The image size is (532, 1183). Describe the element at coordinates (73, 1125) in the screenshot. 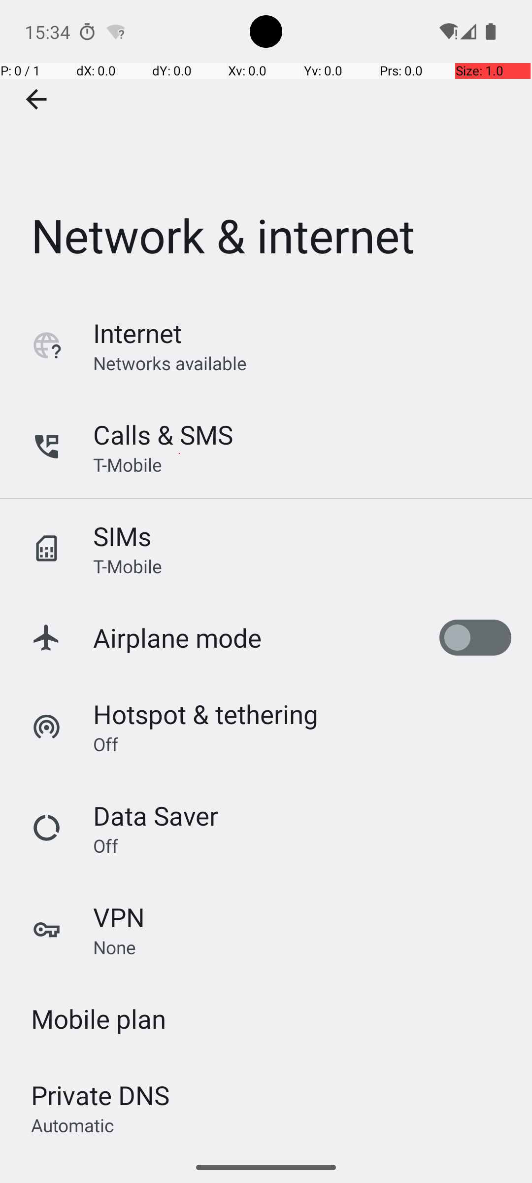

I see `Automatic` at that location.